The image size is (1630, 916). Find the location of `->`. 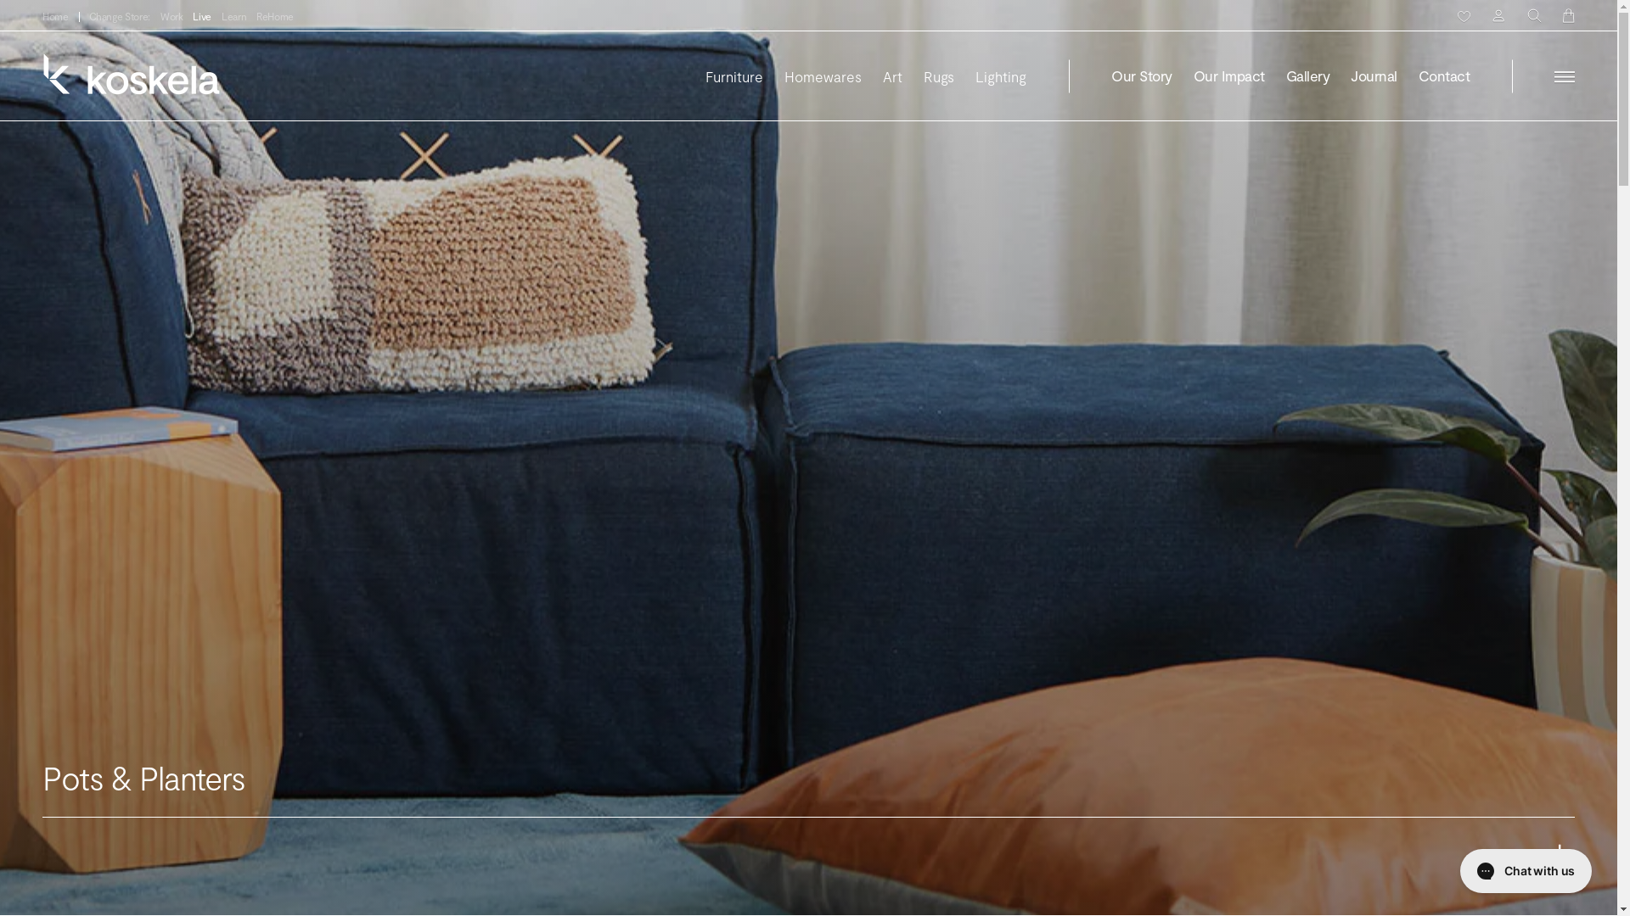

-> is located at coordinates (1557, 860).